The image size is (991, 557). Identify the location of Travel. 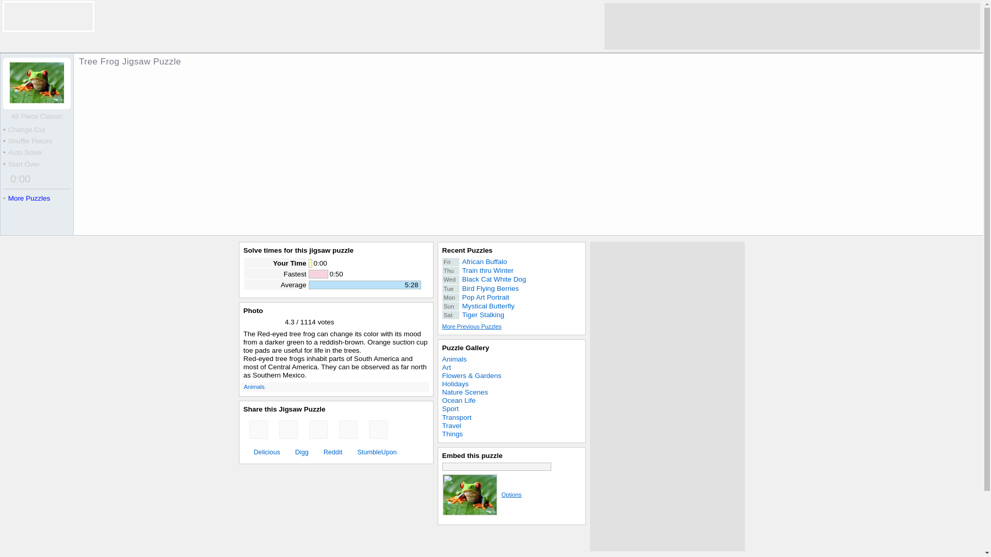
(511, 359).